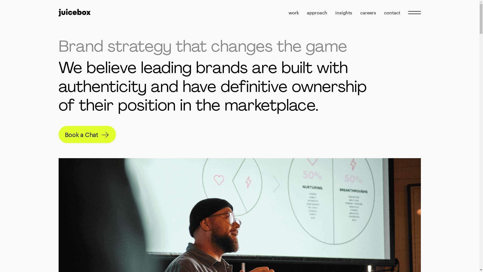 The height and width of the screenshot is (272, 483). I want to click on work, so click(293, 13).